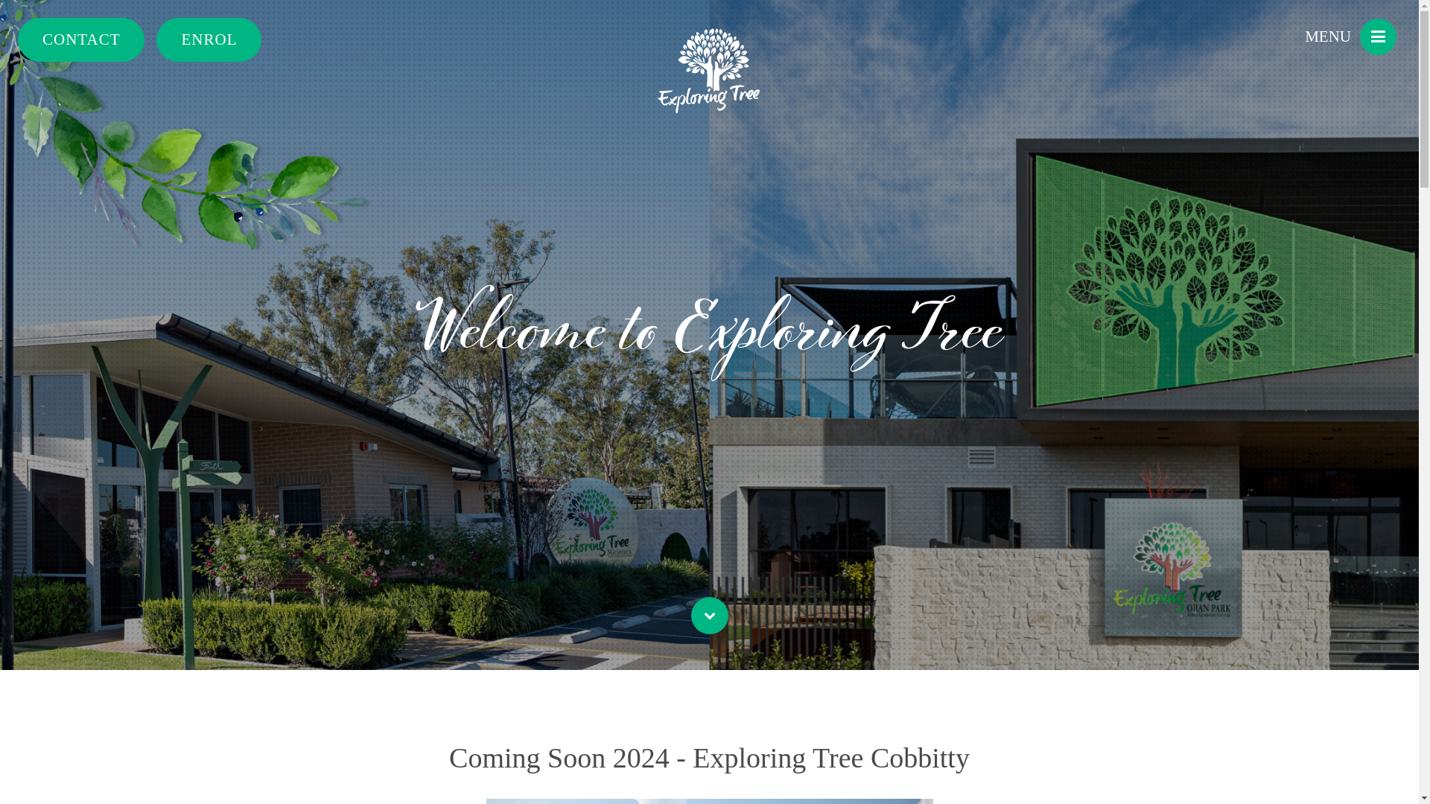 Image resolution: width=1430 pixels, height=804 pixels. Describe the element at coordinates (81, 40) in the screenshot. I see `CONTACT` at that location.